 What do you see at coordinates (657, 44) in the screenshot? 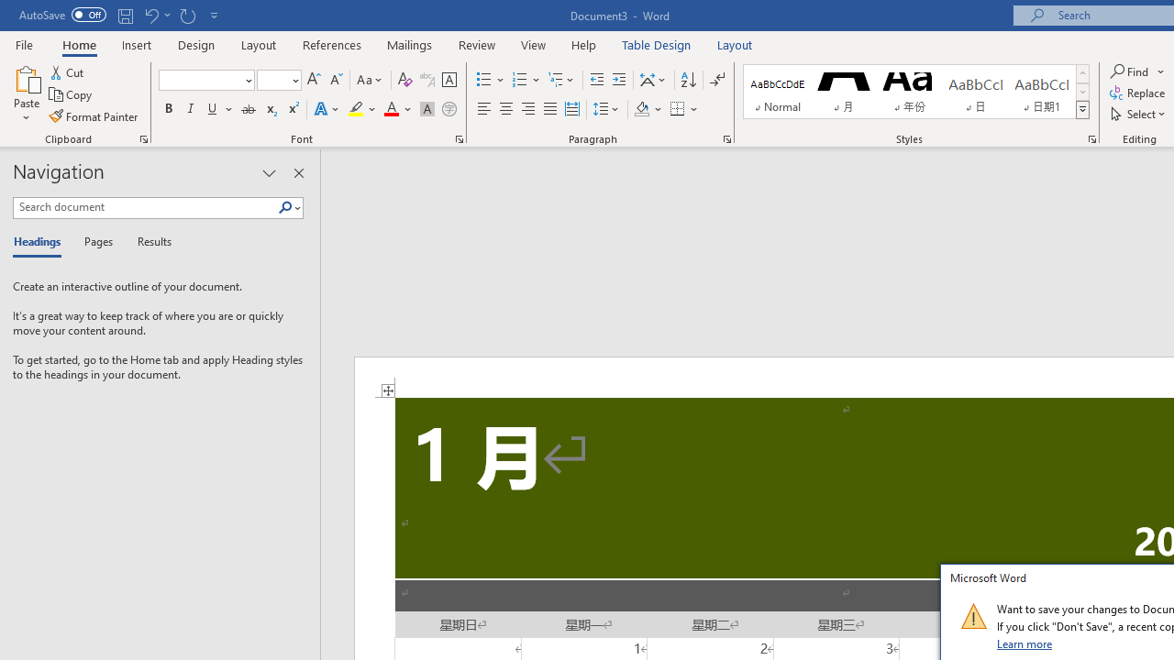
I see `Table Design` at bounding box center [657, 44].